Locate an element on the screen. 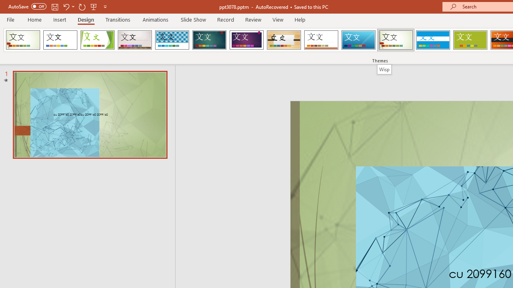  Insert is located at coordinates (60, 19).